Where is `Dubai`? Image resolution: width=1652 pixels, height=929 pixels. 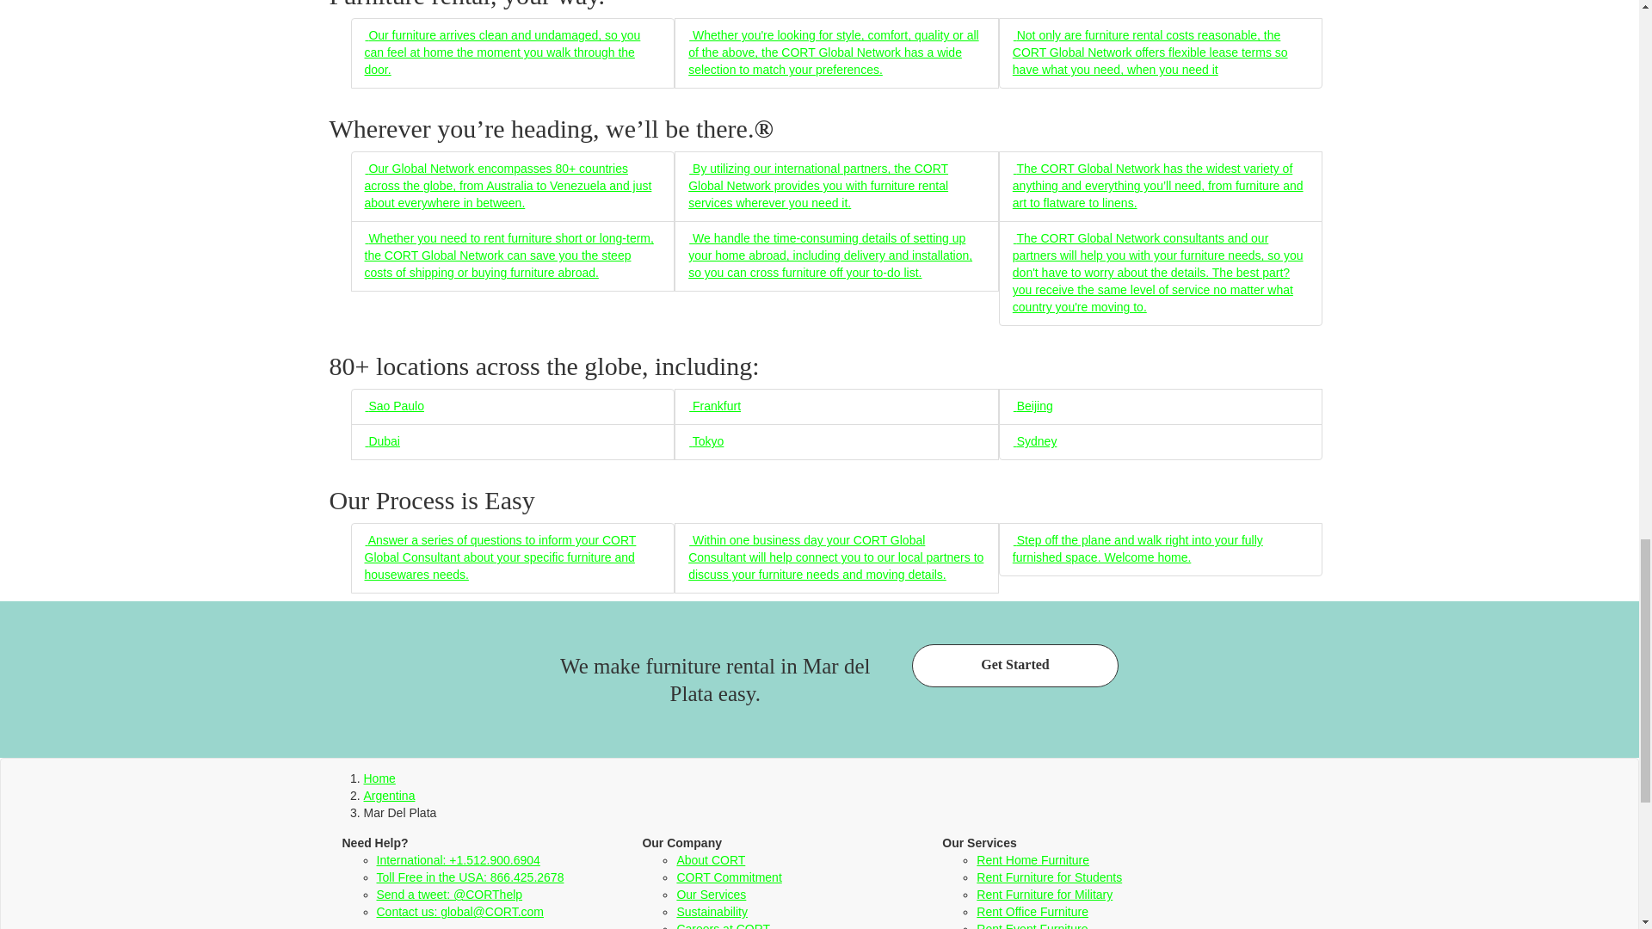
Dubai is located at coordinates (382, 440).